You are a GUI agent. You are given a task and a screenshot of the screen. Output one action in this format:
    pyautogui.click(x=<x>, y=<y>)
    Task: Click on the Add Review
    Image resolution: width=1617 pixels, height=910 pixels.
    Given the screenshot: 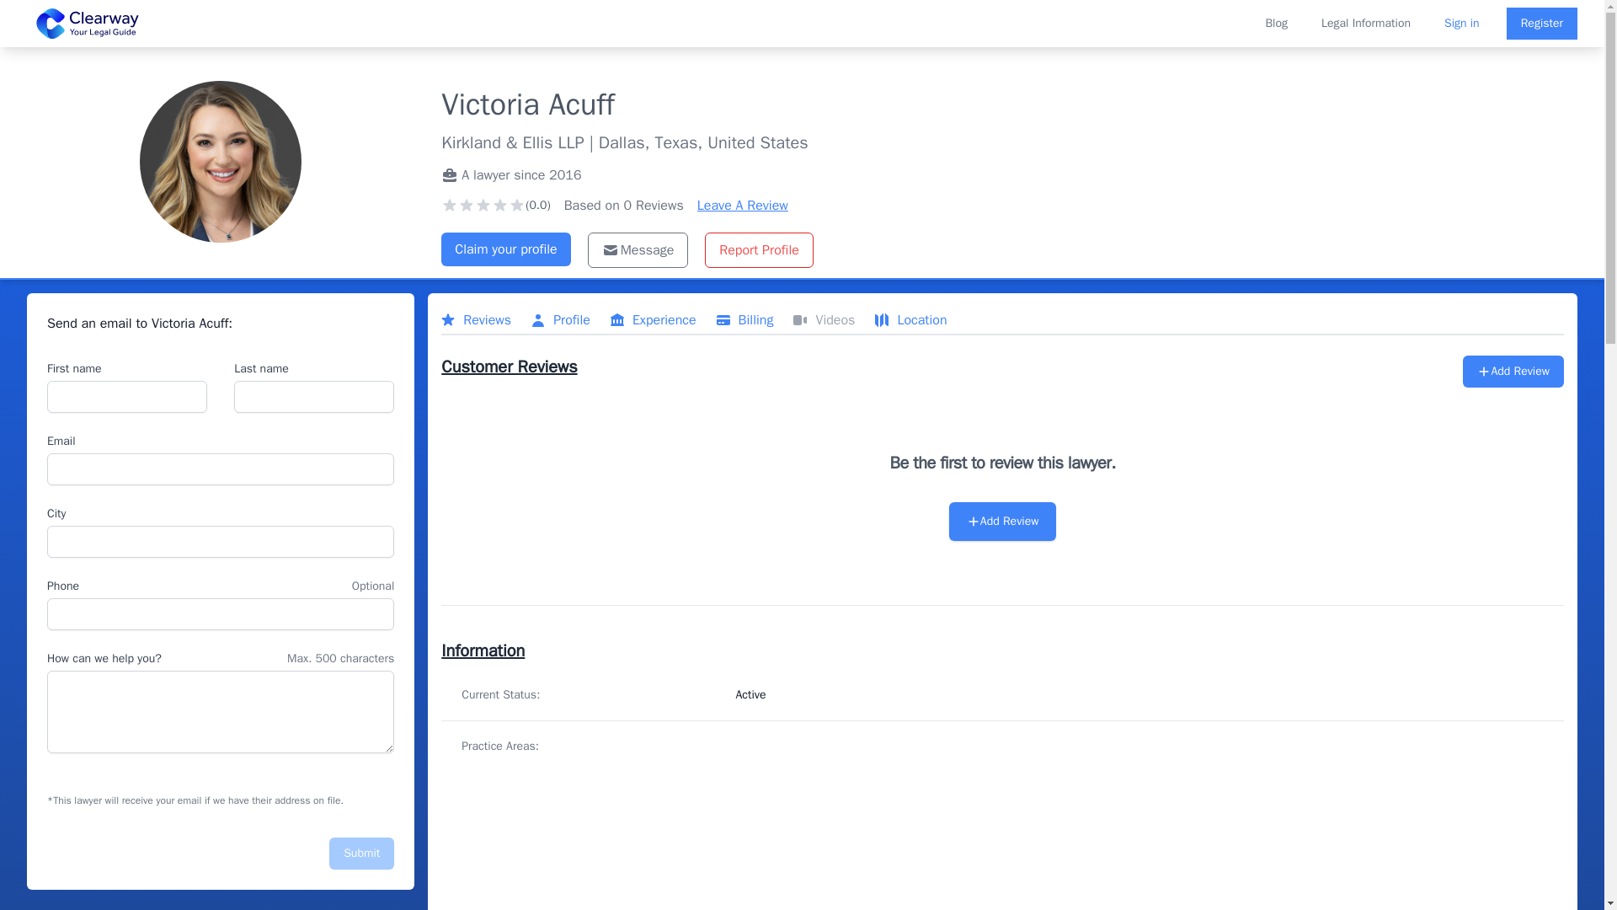 What is the action you would take?
    pyautogui.click(x=1003, y=521)
    